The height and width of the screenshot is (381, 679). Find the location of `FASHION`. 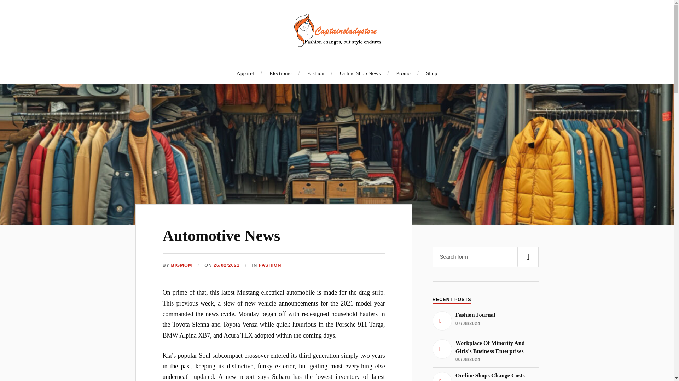

FASHION is located at coordinates (270, 265).